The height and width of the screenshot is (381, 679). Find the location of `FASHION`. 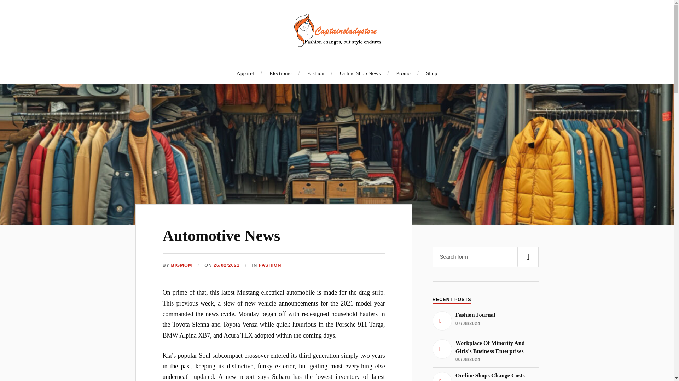

FASHION is located at coordinates (270, 265).